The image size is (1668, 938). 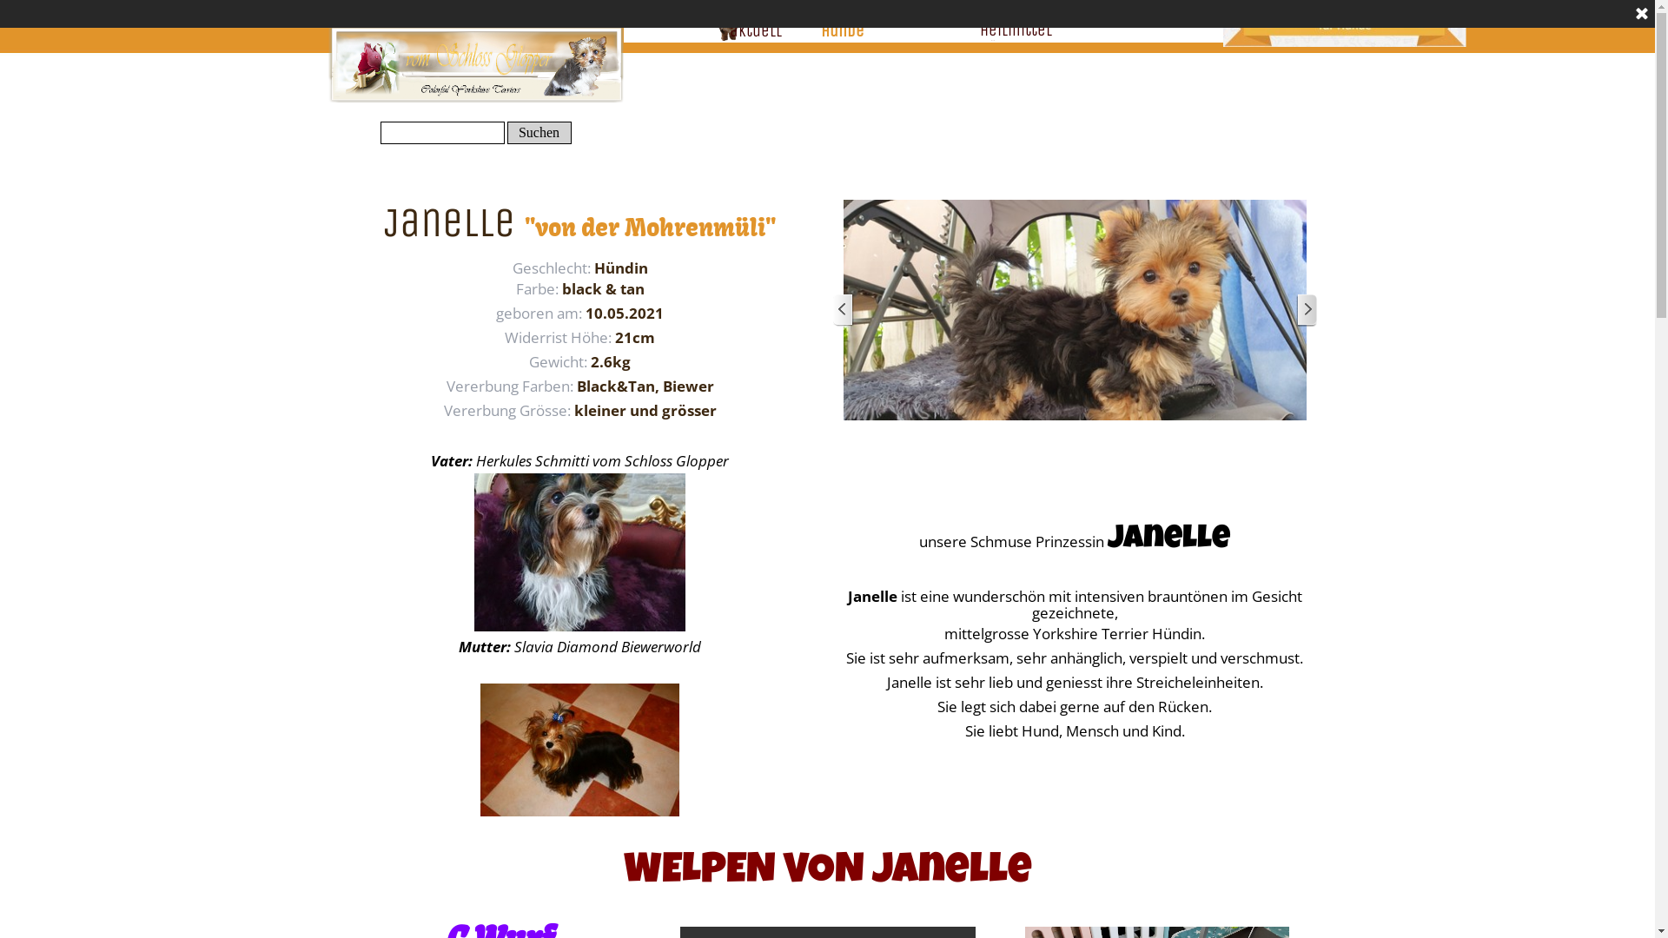 I want to click on HUNDE aktuell, so click(x=755, y=21).